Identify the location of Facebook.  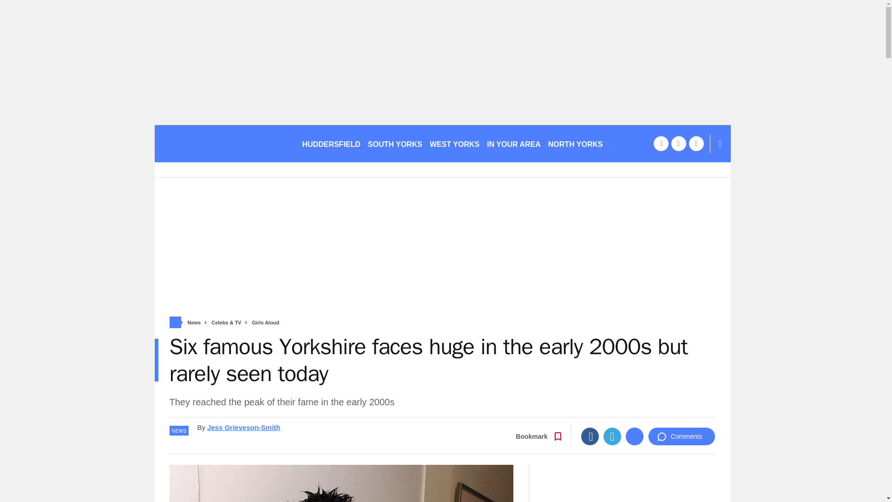
(590, 436).